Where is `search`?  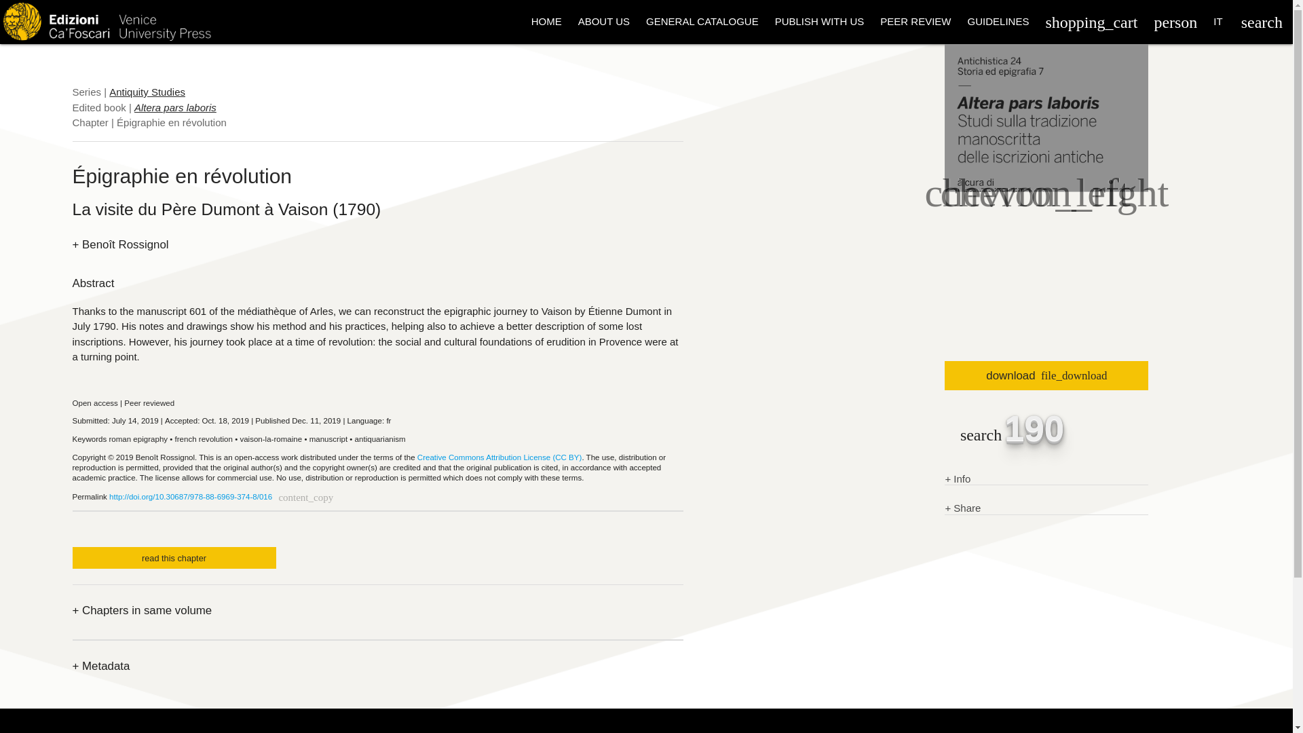
search is located at coordinates (1262, 22).